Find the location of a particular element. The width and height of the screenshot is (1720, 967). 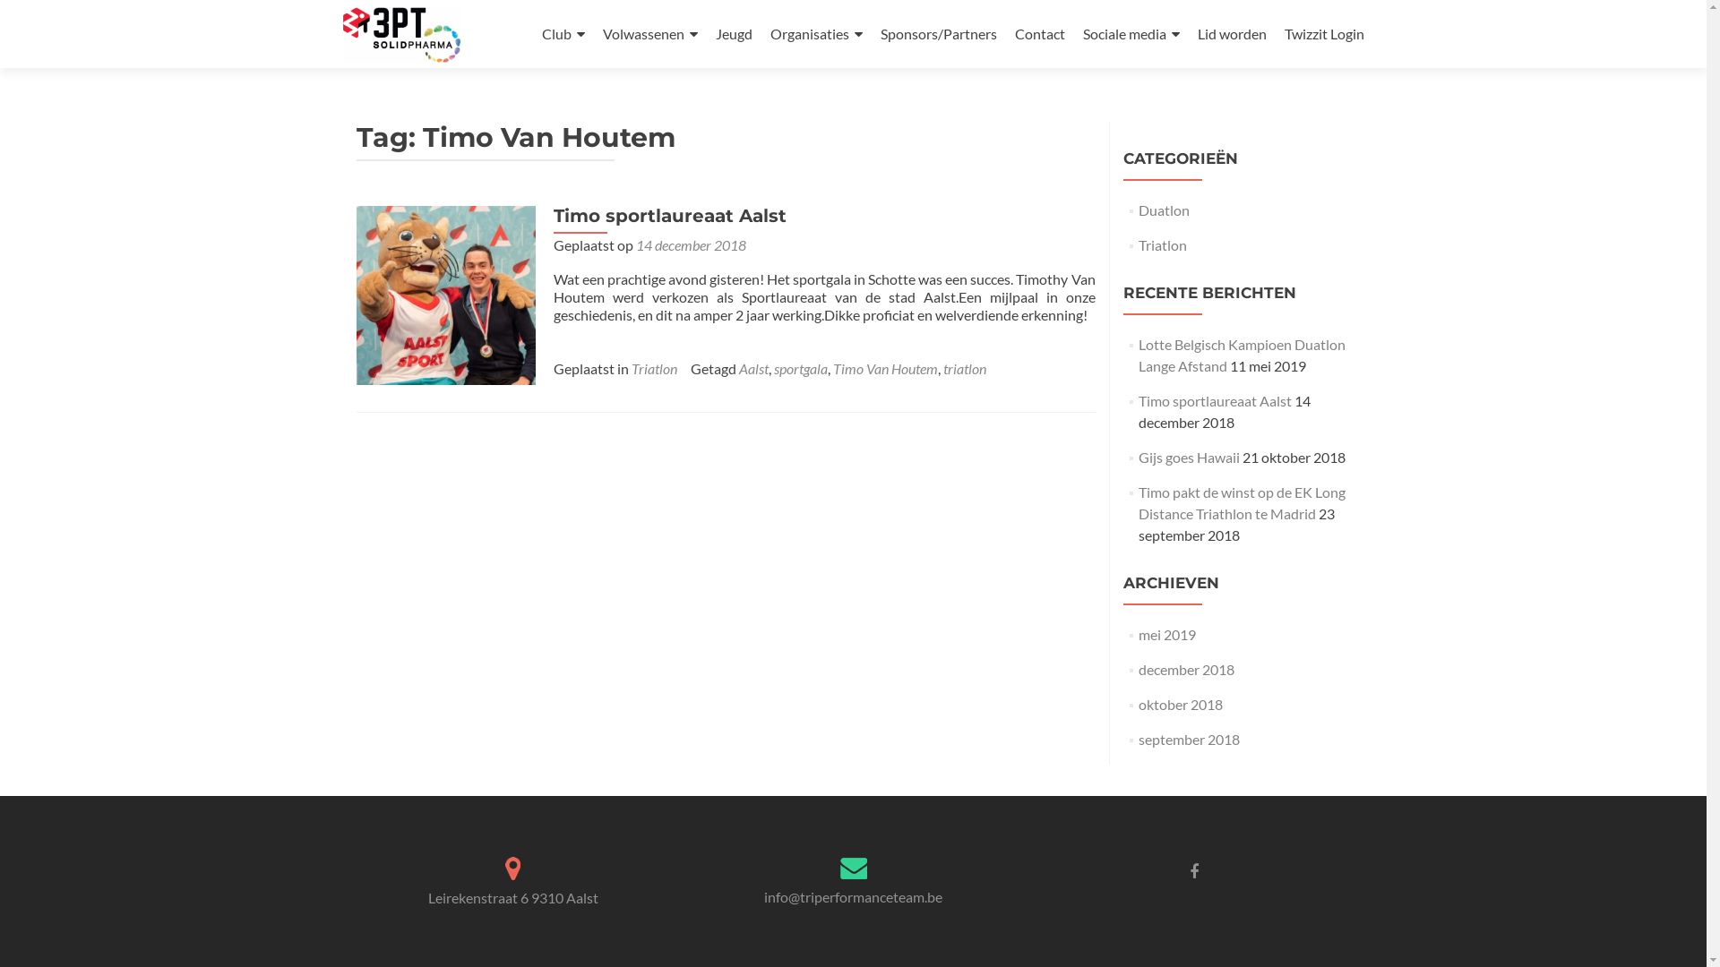

Organisaties is located at coordinates (817, 34).